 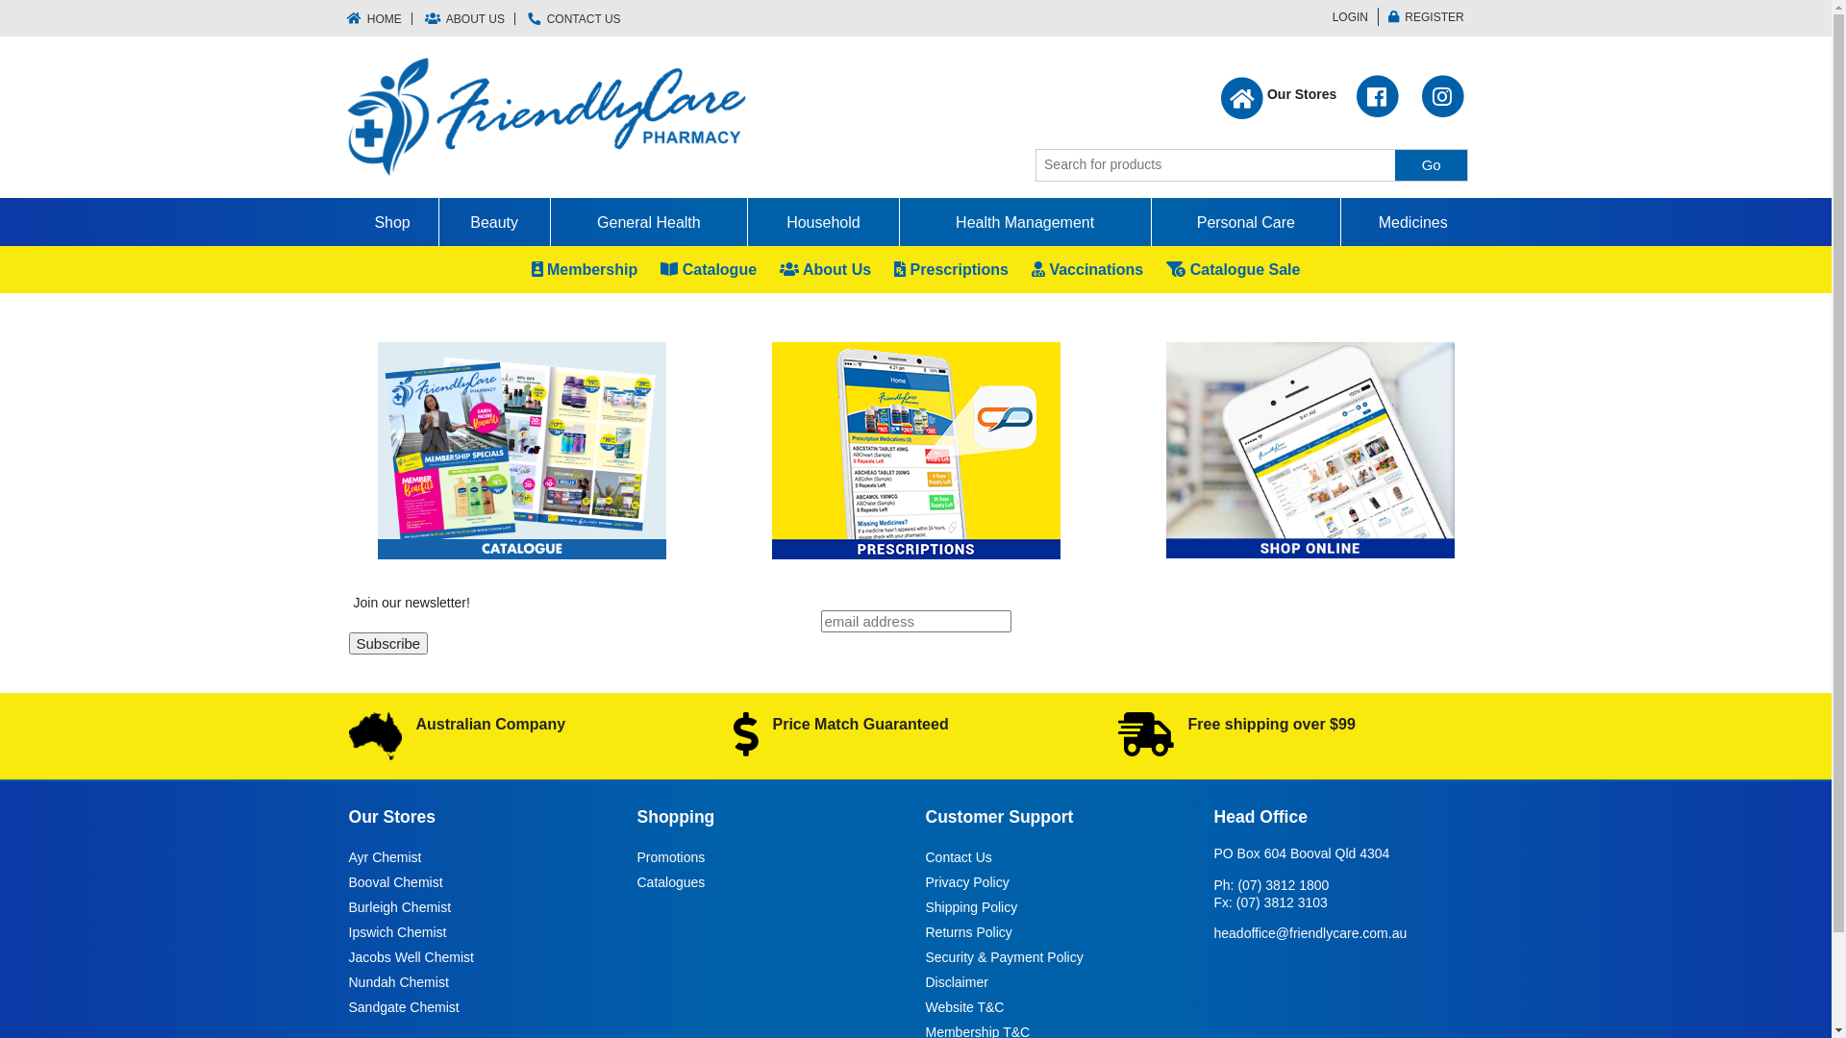 What do you see at coordinates (392, 222) in the screenshot?
I see `Shop` at bounding box center [392, 222].